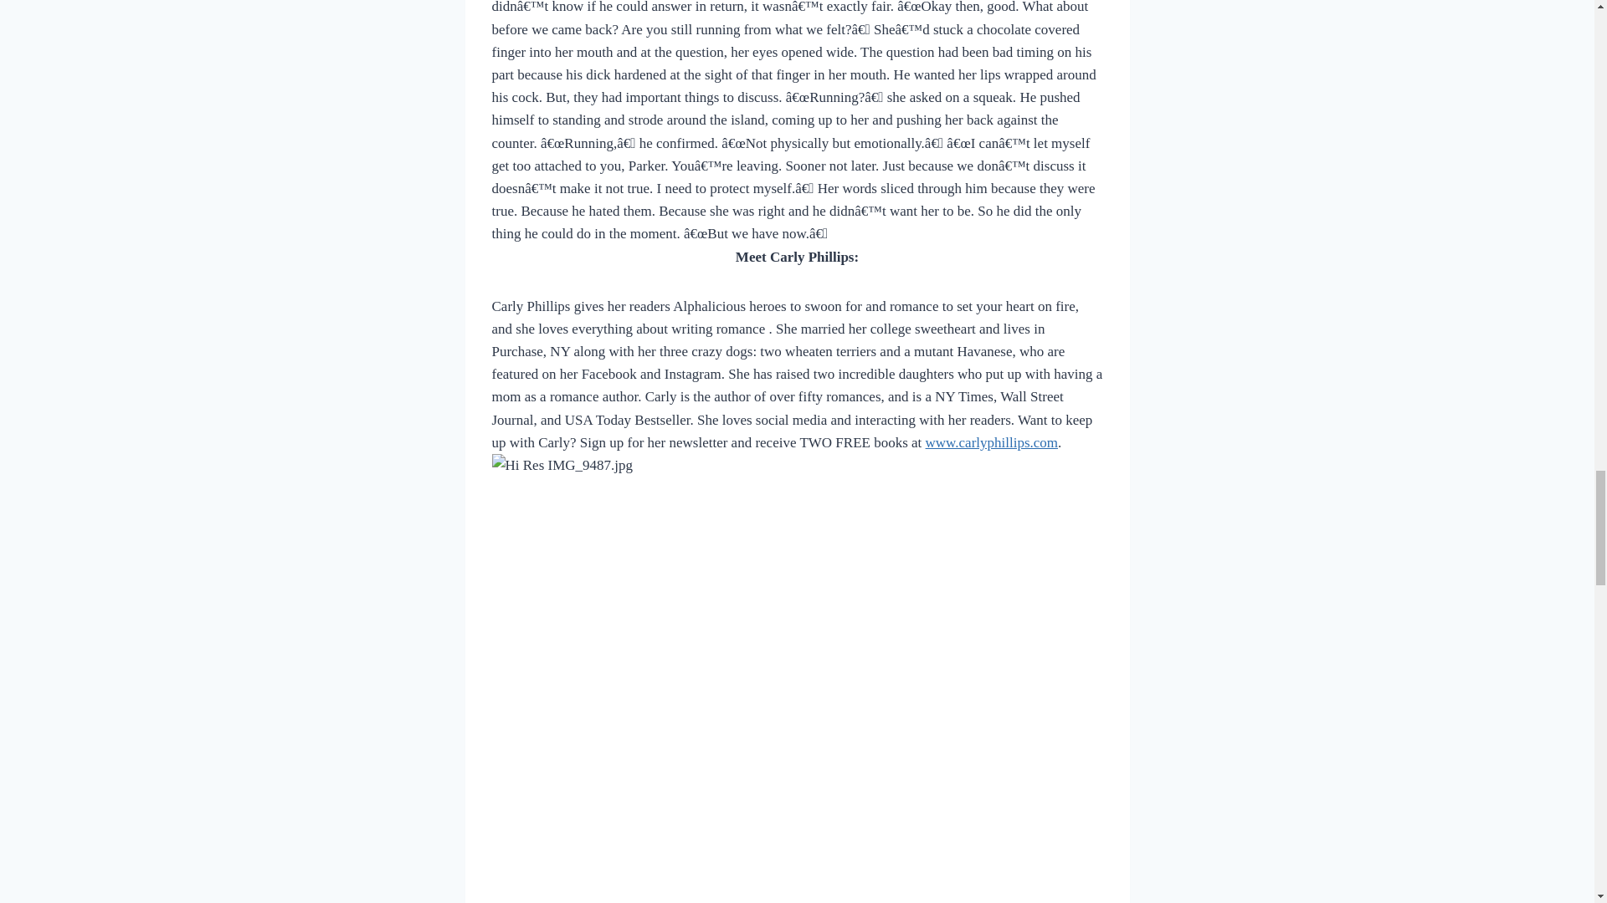  Describe the element at coordinates (991, 441) in the screenshot. I see `www.carlyphillips.com` at that location.